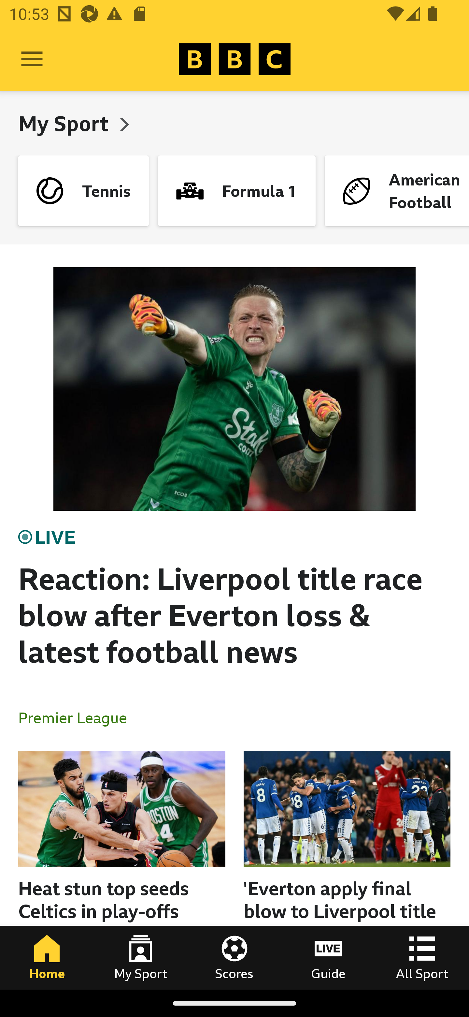  I want to click on Guide, so click(328, 957).